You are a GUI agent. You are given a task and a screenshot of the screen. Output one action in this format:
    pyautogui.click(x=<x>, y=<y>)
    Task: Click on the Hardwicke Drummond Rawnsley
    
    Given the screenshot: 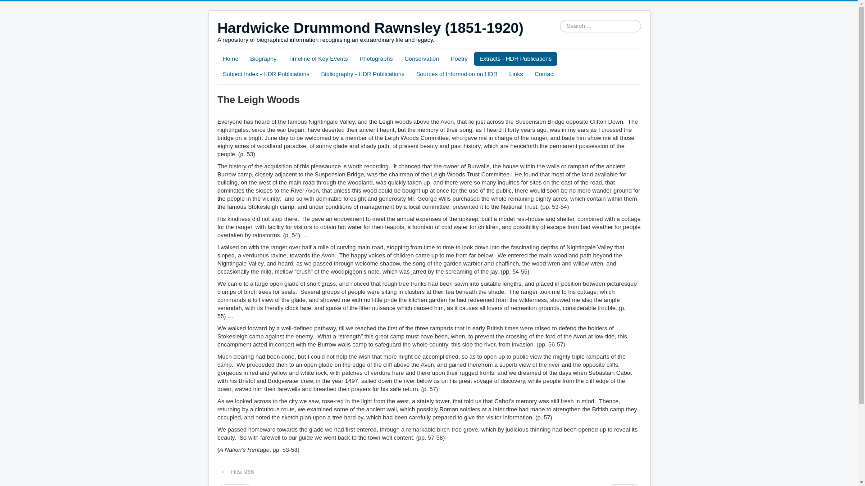 What is the action you would take?
    pyautogui.click(x=370, y=28)
    